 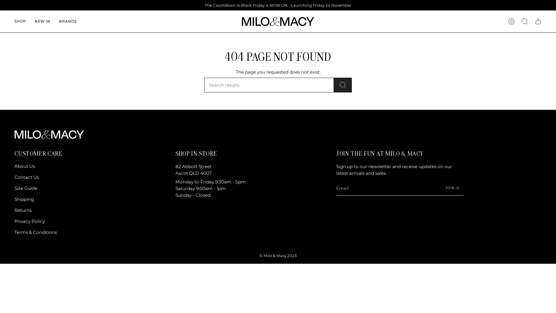 What do you see at coordinates (27, 177) in the screenshot?
I see `Contact Us` at bounding box center [27, 177].